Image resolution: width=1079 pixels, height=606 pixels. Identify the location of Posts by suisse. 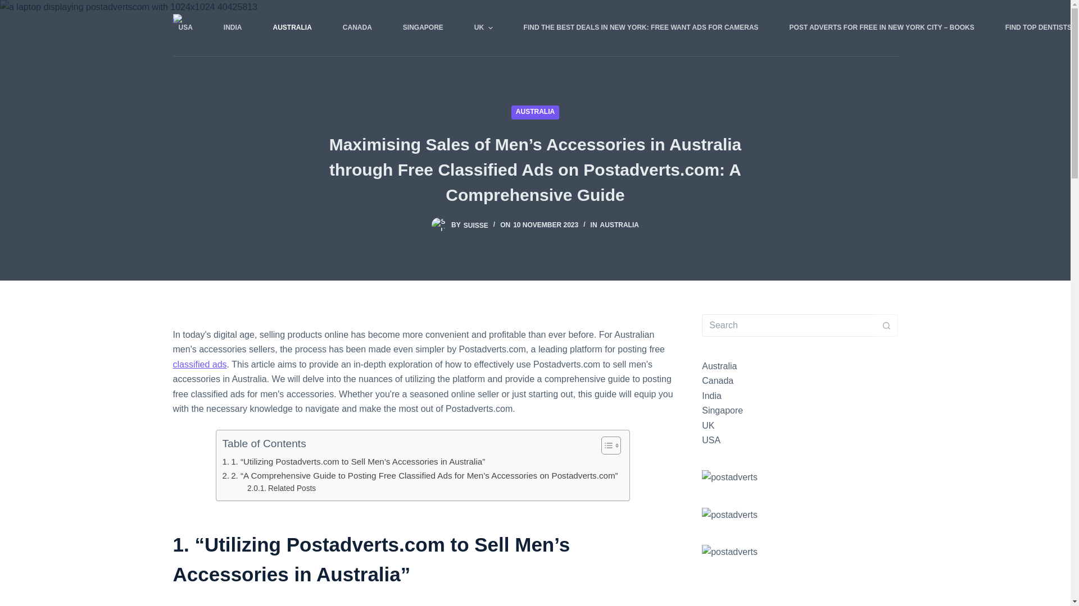
(476, 225).